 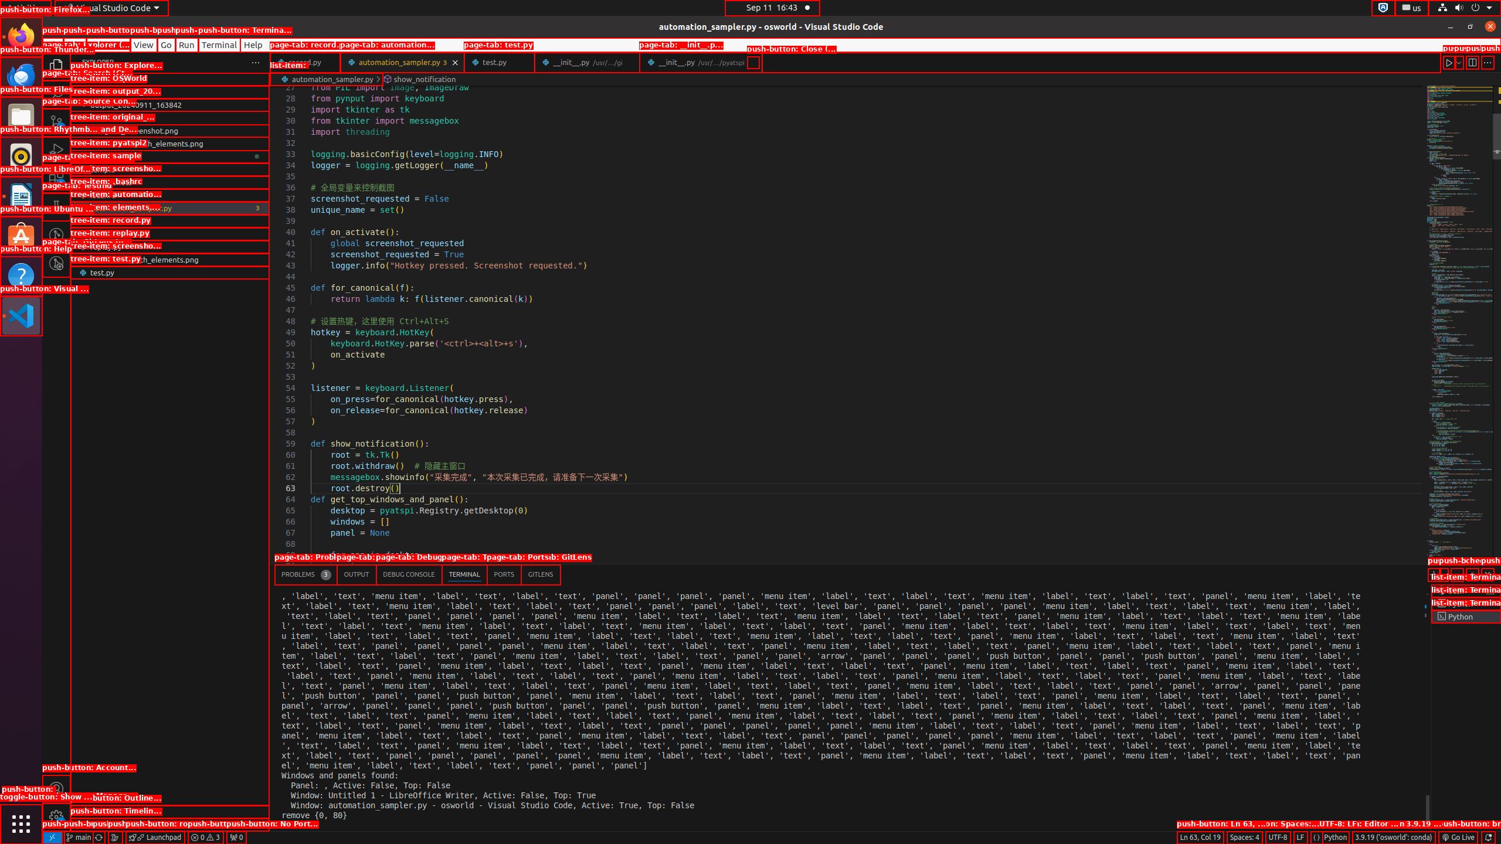 What do you see at coordinates (417, 574) in the screenshot?
I see `Active View Switcher` at bounding box center [417, 574].